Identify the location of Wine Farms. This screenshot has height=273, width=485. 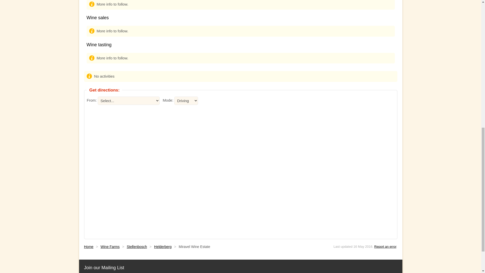
(110, 246).